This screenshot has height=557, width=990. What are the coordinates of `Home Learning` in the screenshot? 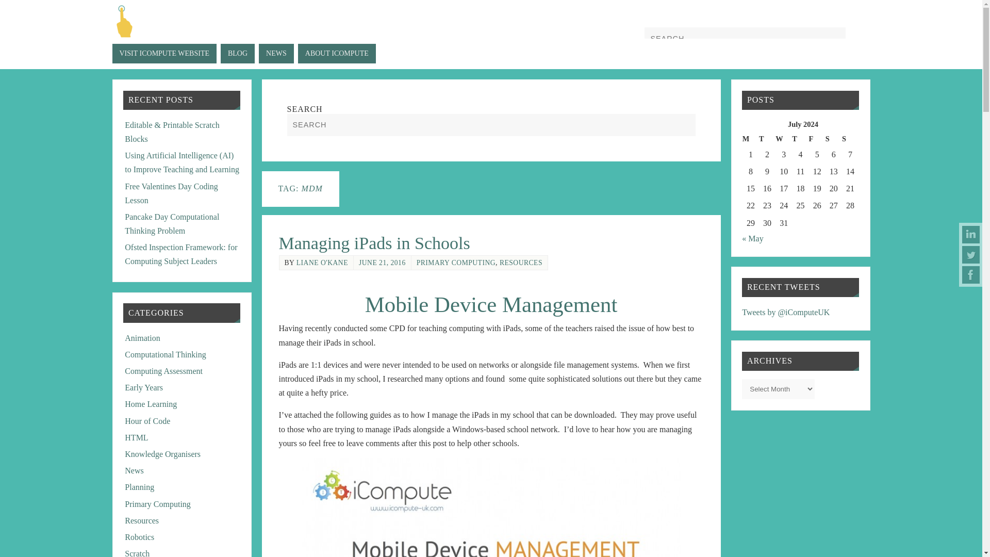 It's located at (151, 404).